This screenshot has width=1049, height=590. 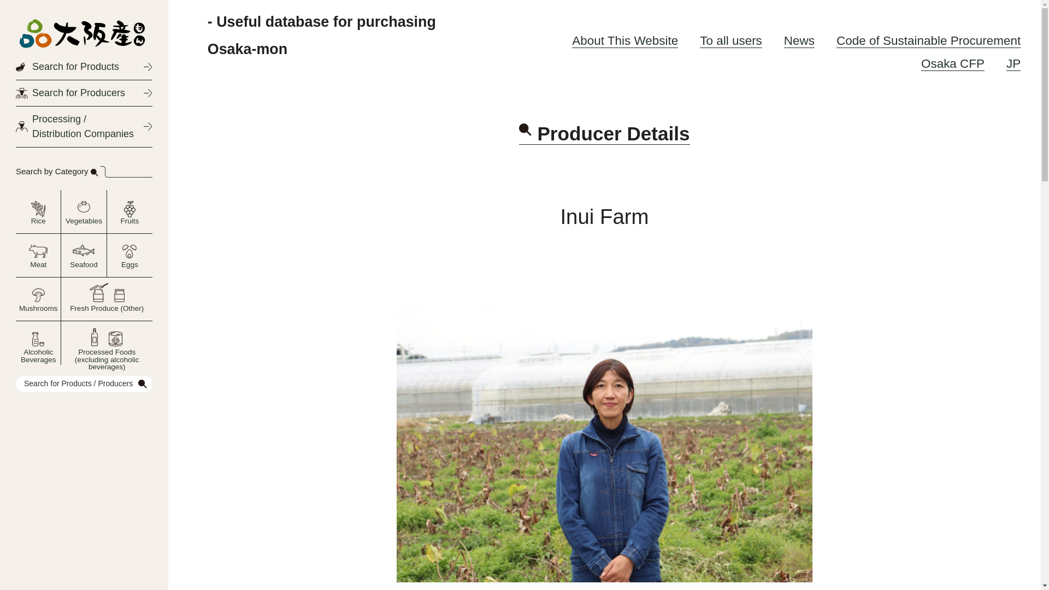 I want to click on Meat, so click(x=38, y=256).